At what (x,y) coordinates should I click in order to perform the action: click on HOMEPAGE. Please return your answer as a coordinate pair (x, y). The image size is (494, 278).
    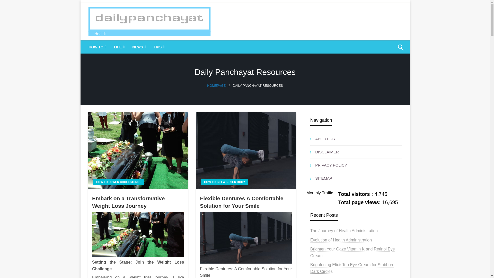
    Looking at the image, I should click on (216, 86).